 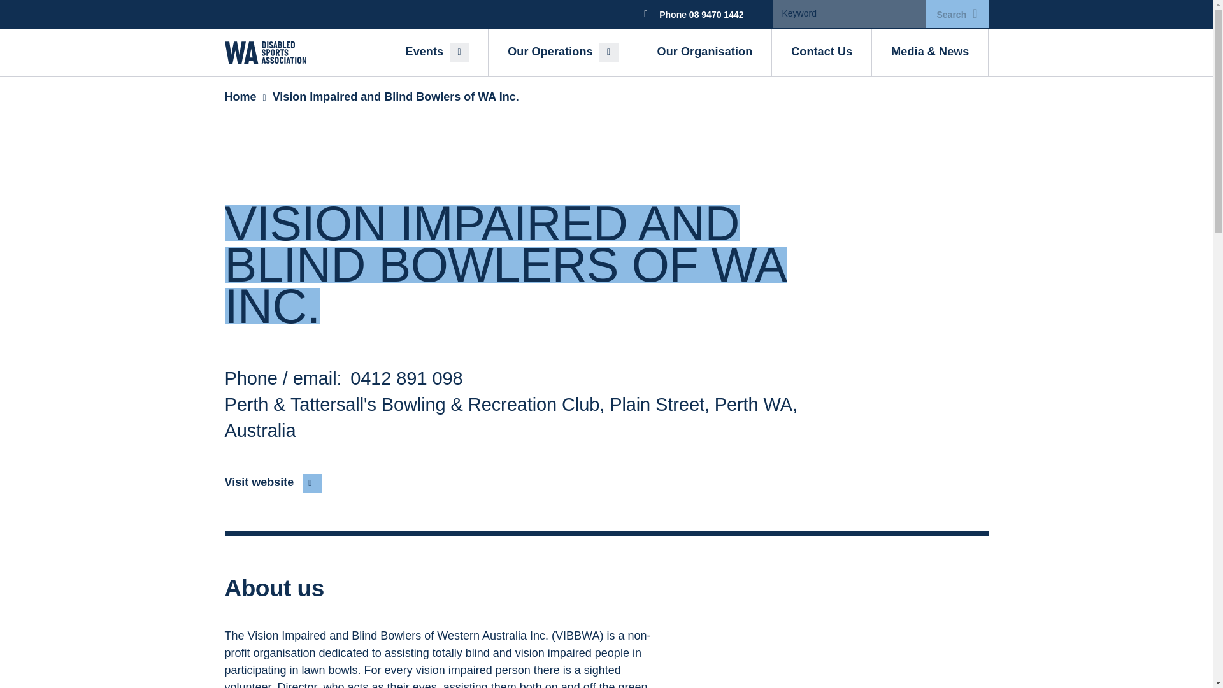 I want to click on Search, so click(x=956, y=14).